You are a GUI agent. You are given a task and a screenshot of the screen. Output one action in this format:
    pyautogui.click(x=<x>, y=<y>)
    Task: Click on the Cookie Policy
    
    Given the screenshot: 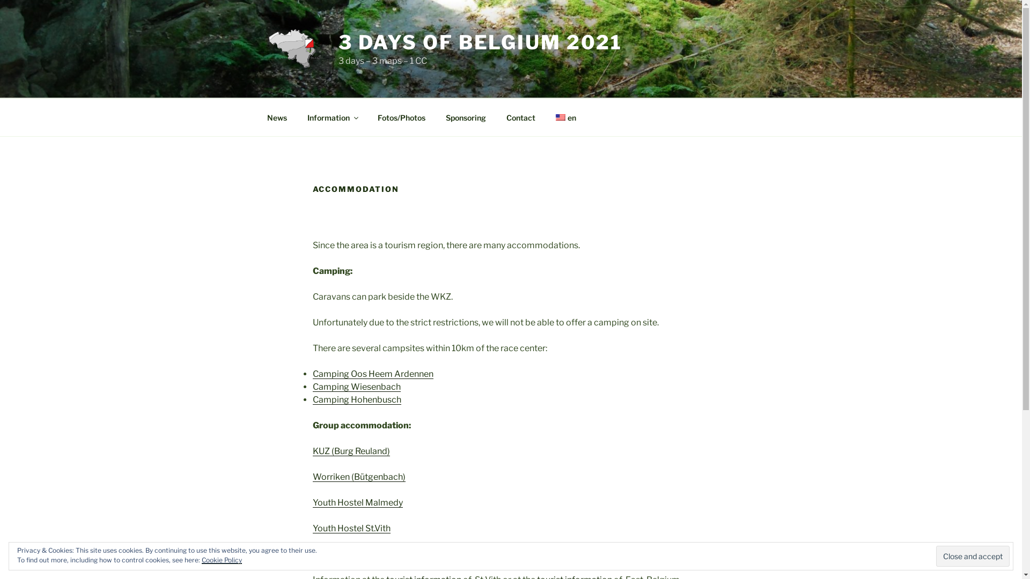 What is the action you would take?
    pyautogui.click(x=222, y=560)
    